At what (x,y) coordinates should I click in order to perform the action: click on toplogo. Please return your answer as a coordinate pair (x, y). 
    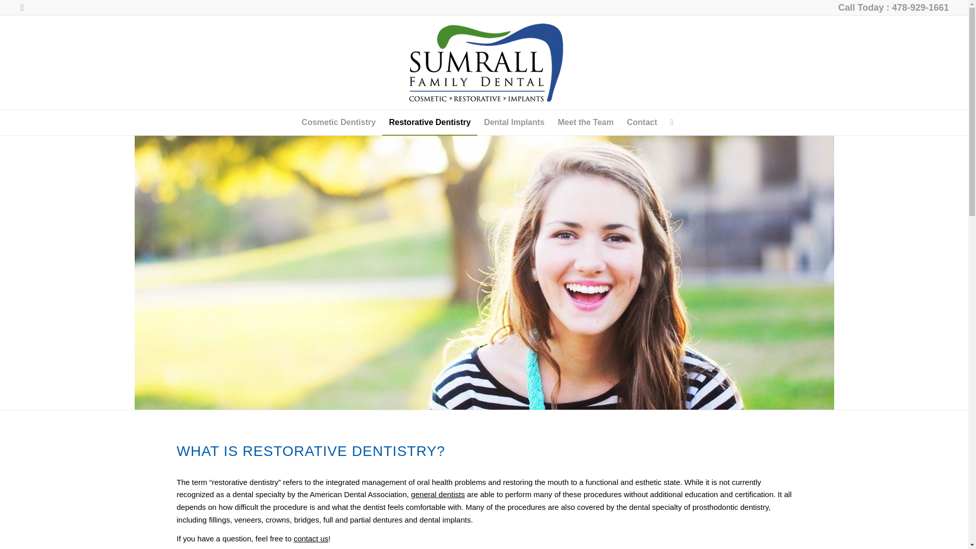
    Looking at the image, I should click on (483, 63).